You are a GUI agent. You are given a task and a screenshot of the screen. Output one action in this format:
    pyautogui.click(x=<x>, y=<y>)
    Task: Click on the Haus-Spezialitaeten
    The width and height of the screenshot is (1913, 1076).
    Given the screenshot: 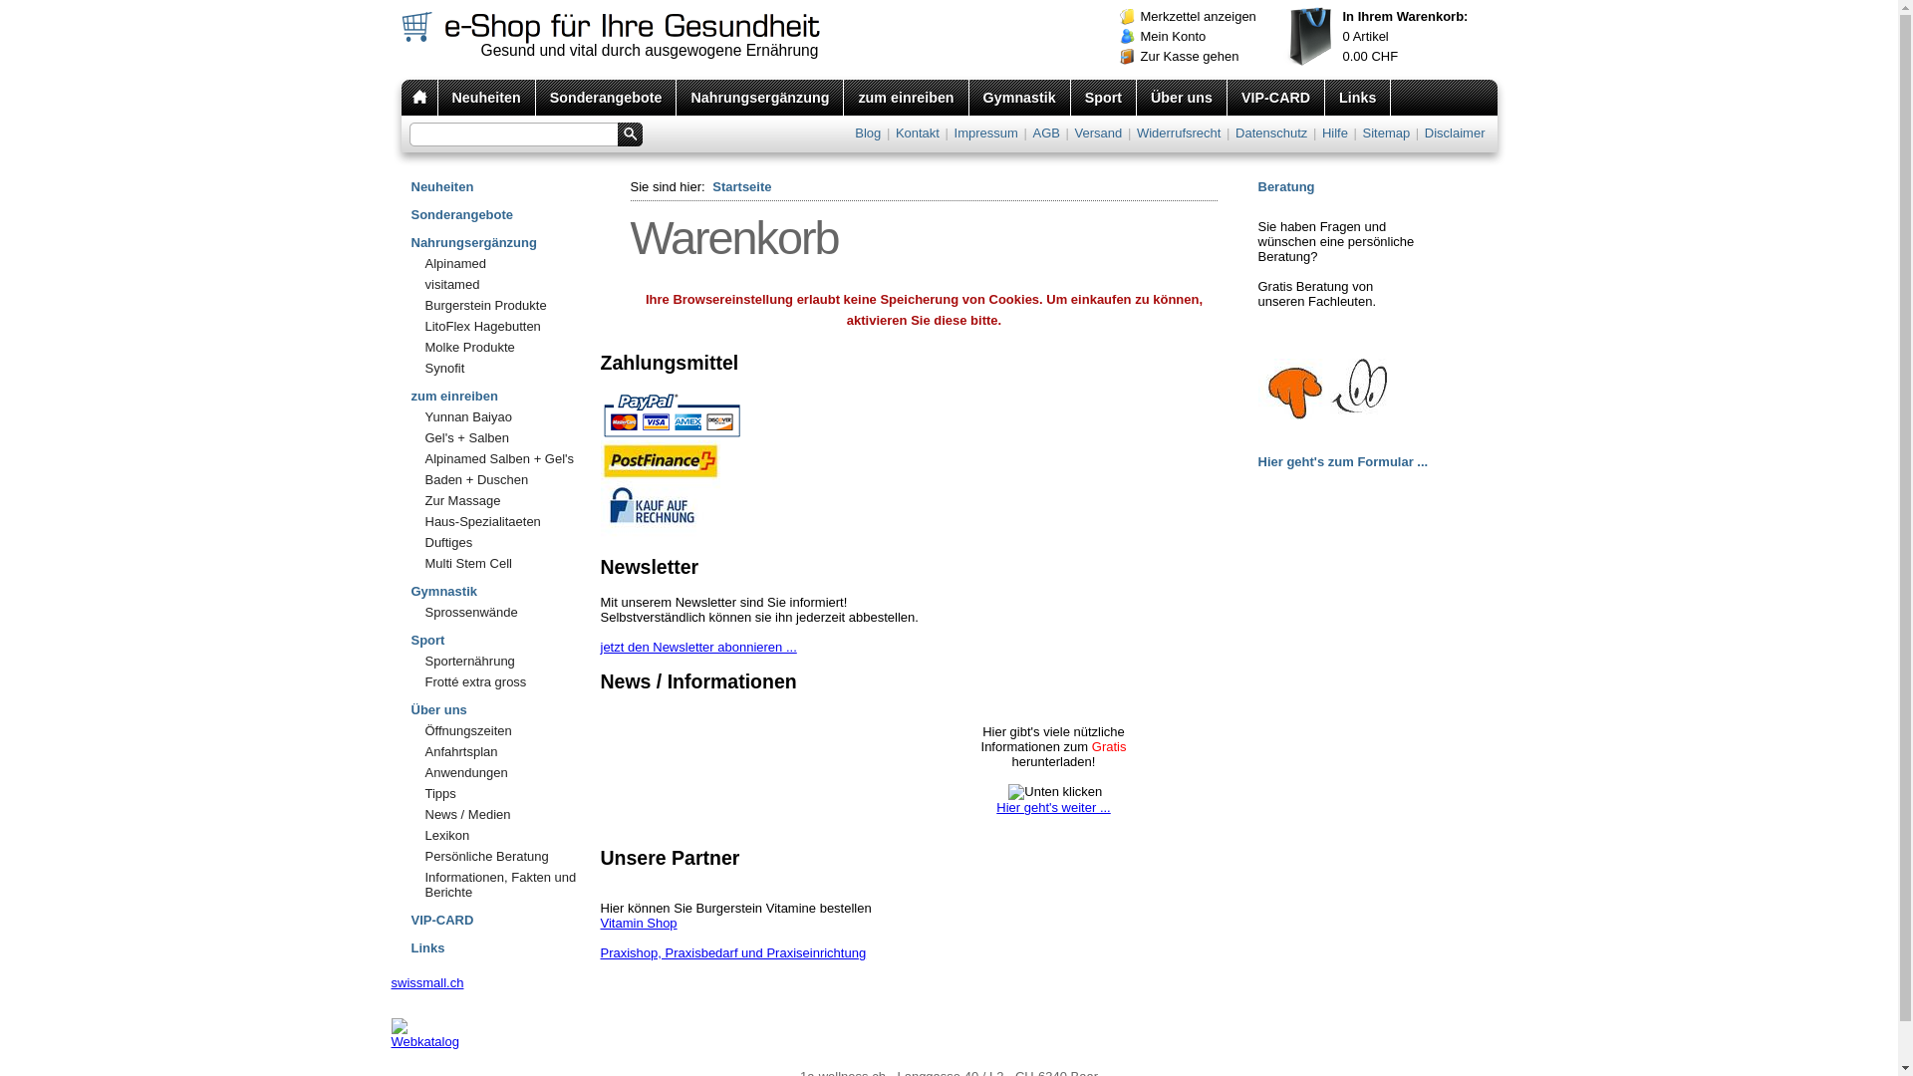 What is the action you would take?
    pyautogui.click(x=505, y=522)
    